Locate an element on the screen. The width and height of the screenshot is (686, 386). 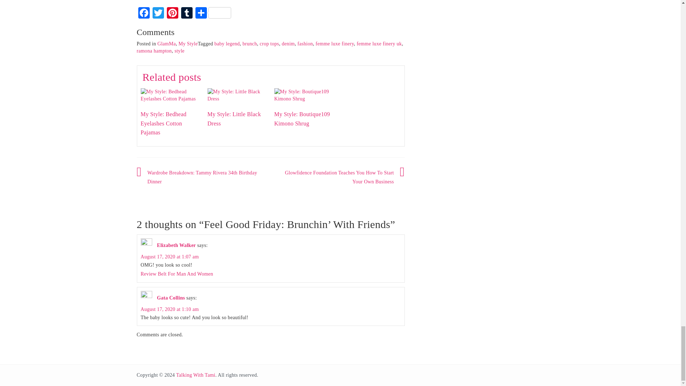
My Style: Bedhead Eyelashes Cotton Pajamas is located at coordinates (170, 95).